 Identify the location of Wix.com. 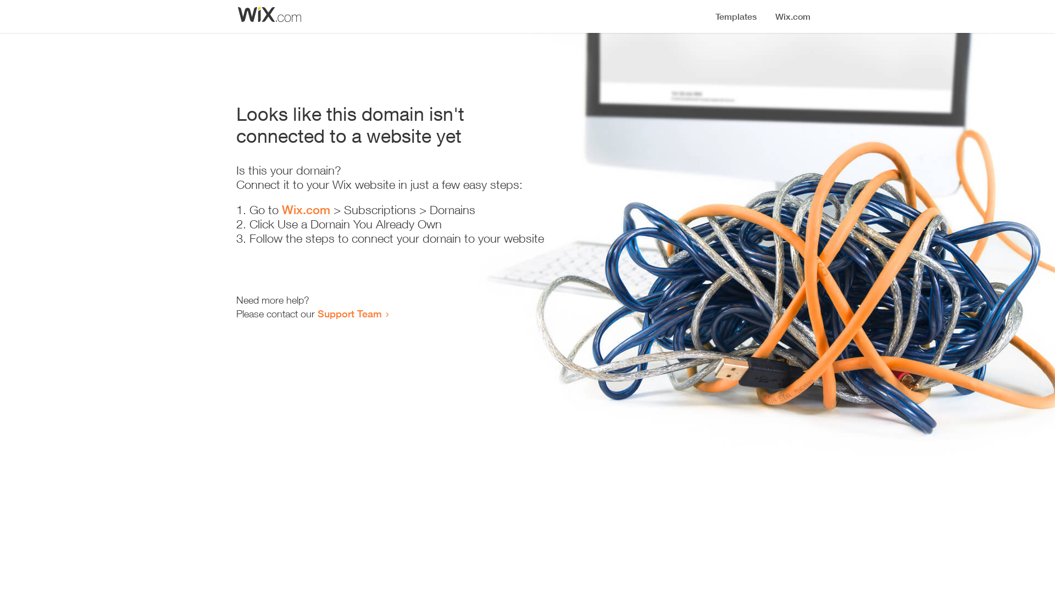
(306, 210).